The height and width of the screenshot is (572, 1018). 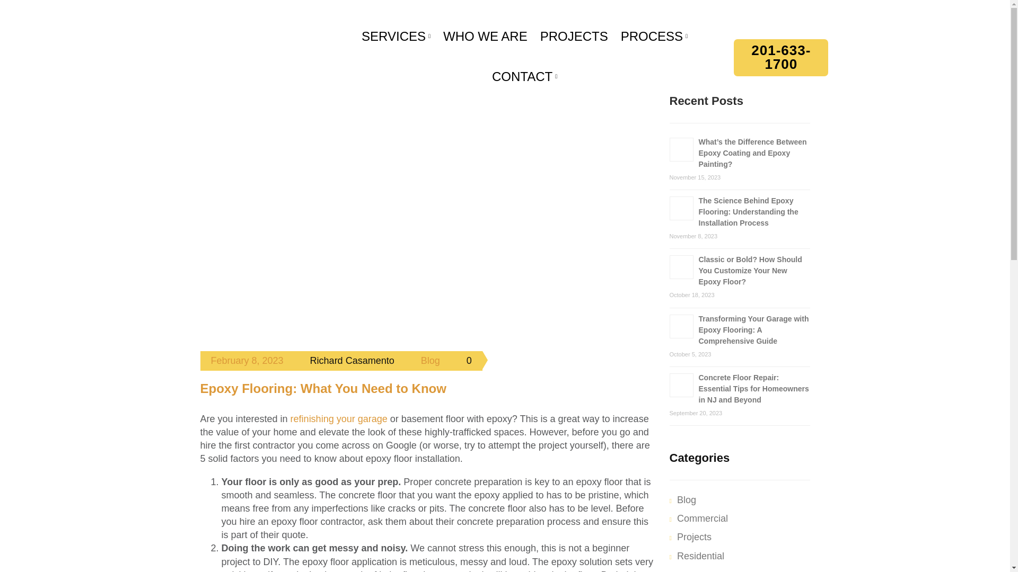 I want to click on SERVICES, so click(x=393, y=38).